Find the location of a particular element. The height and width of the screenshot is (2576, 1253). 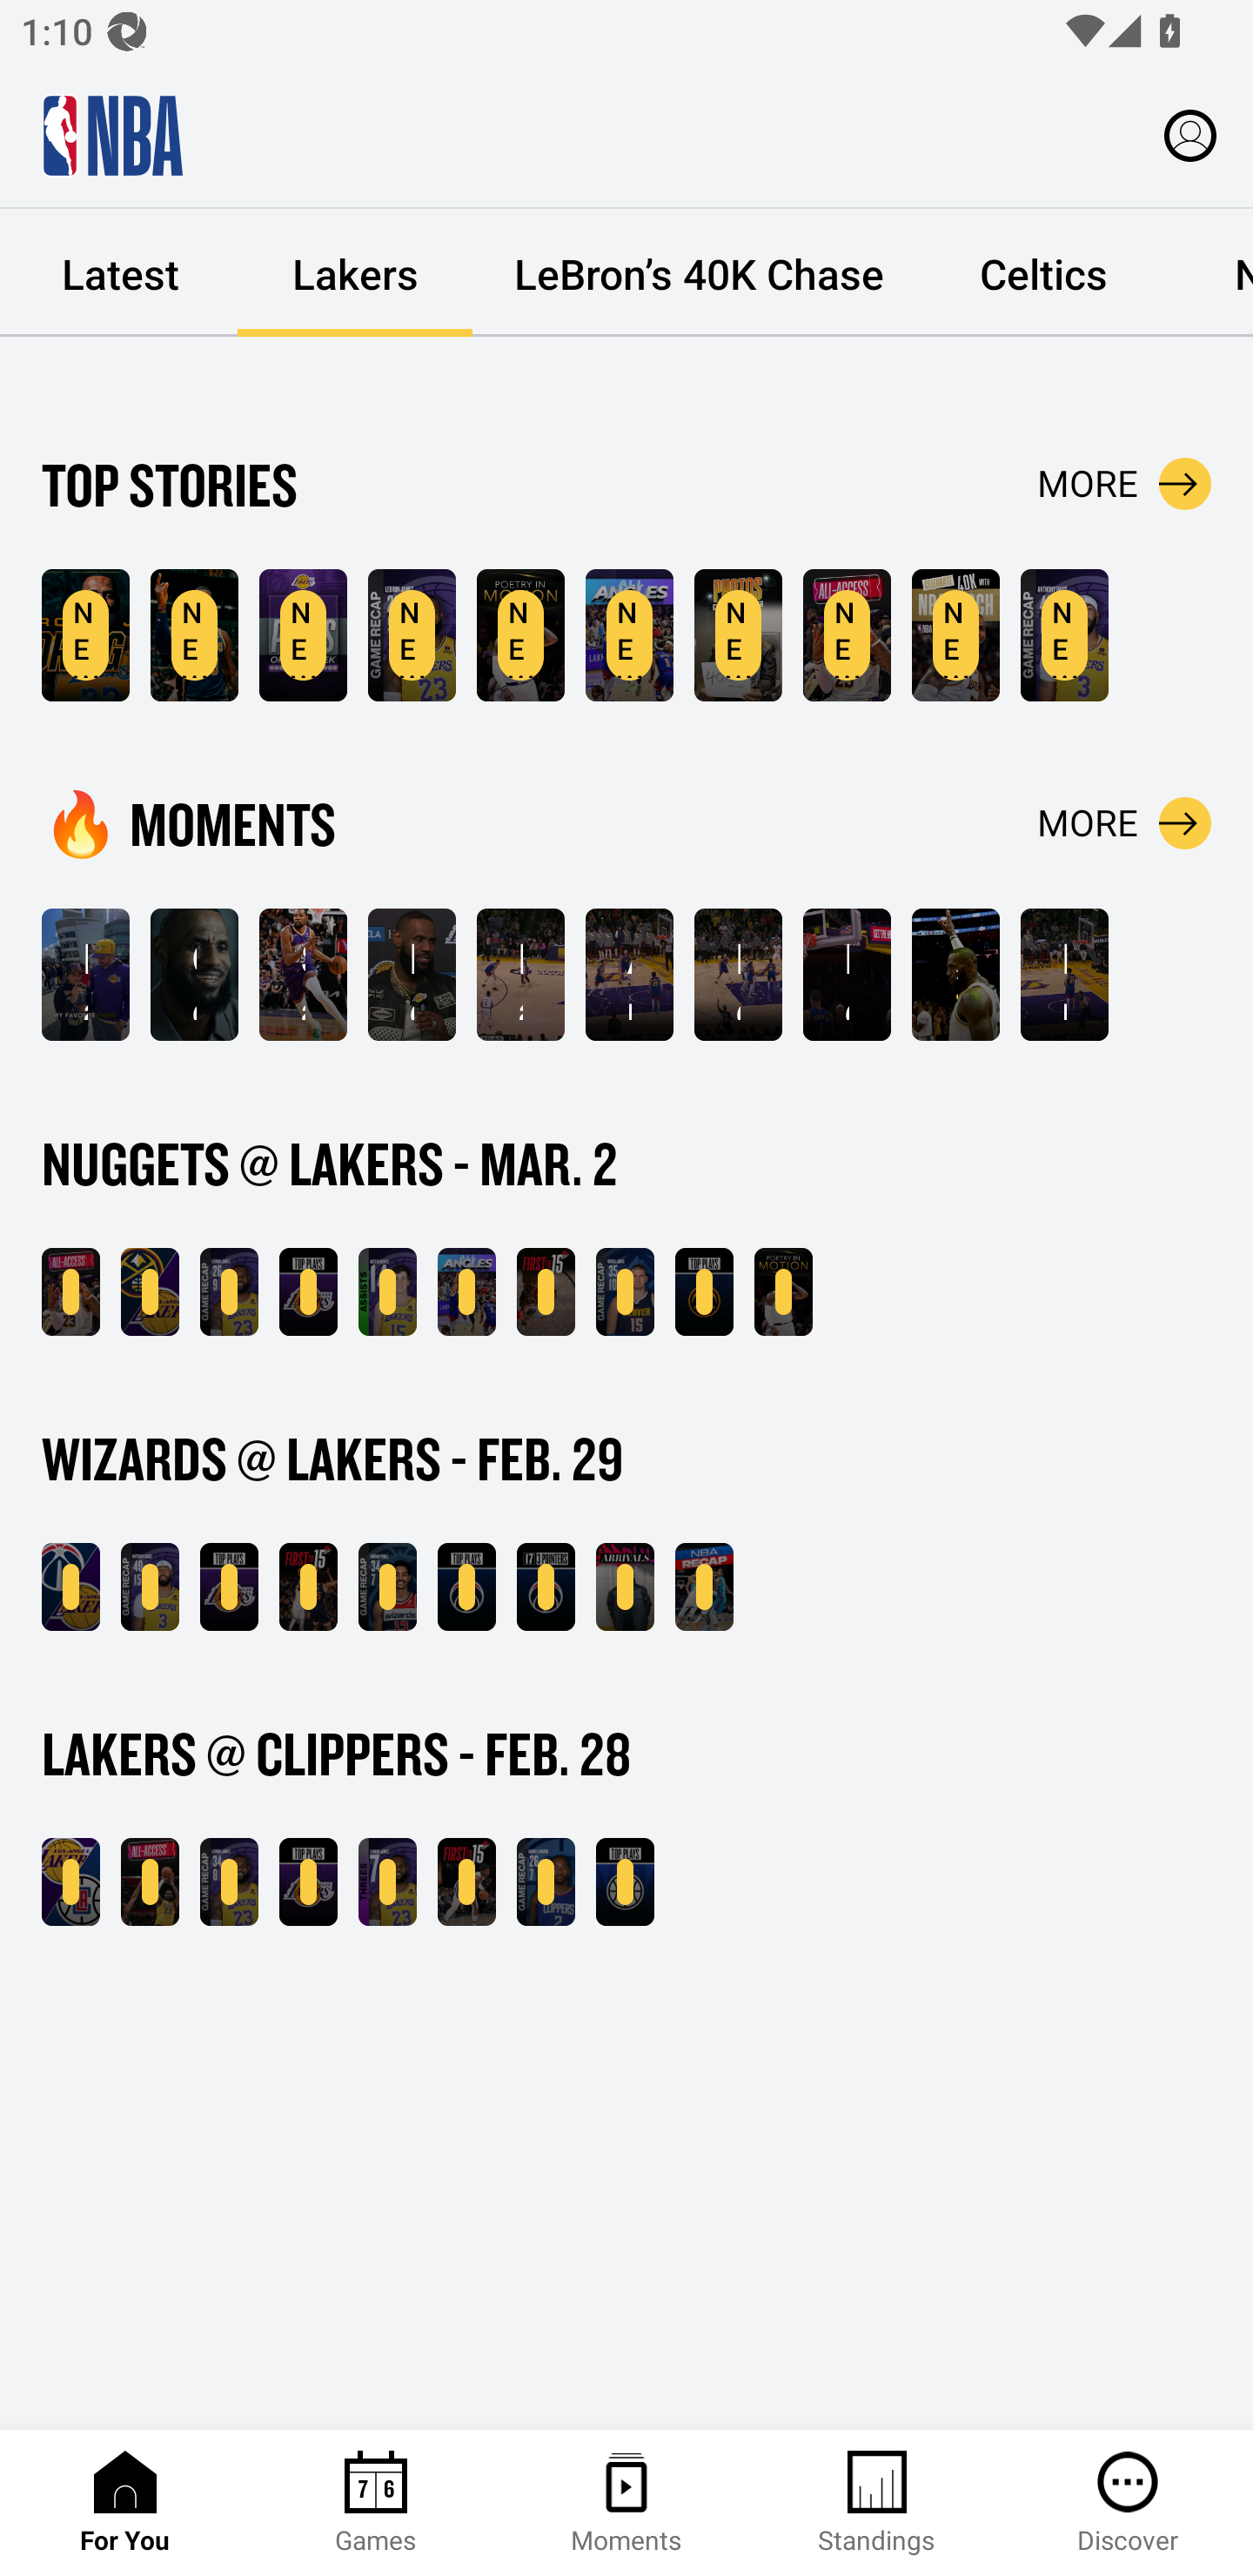

NEW LAL's Top Plays from DEN vs. LAL is located at coordinates (308, 1291).